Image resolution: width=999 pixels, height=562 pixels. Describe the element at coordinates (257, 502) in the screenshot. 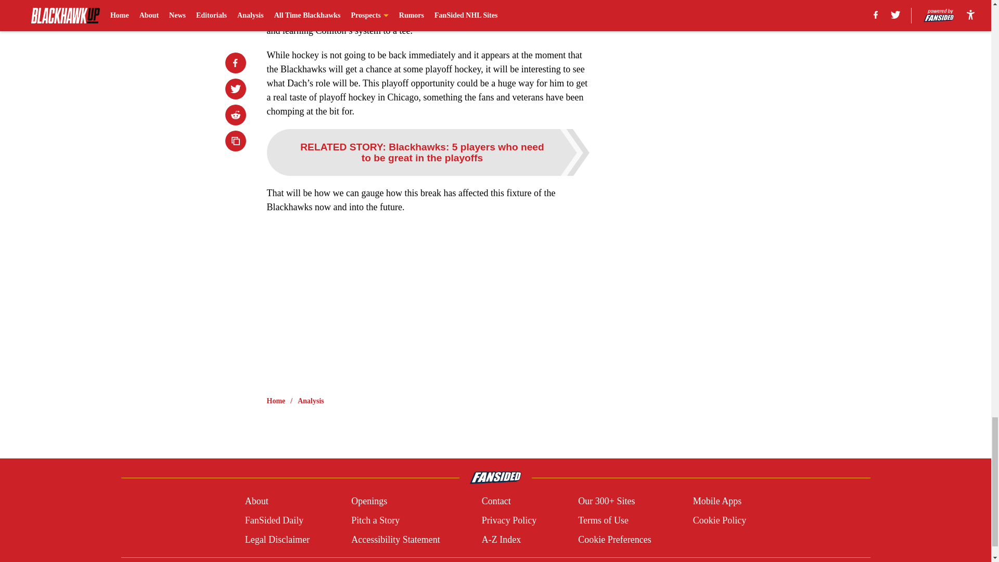

I see `About` at that location.